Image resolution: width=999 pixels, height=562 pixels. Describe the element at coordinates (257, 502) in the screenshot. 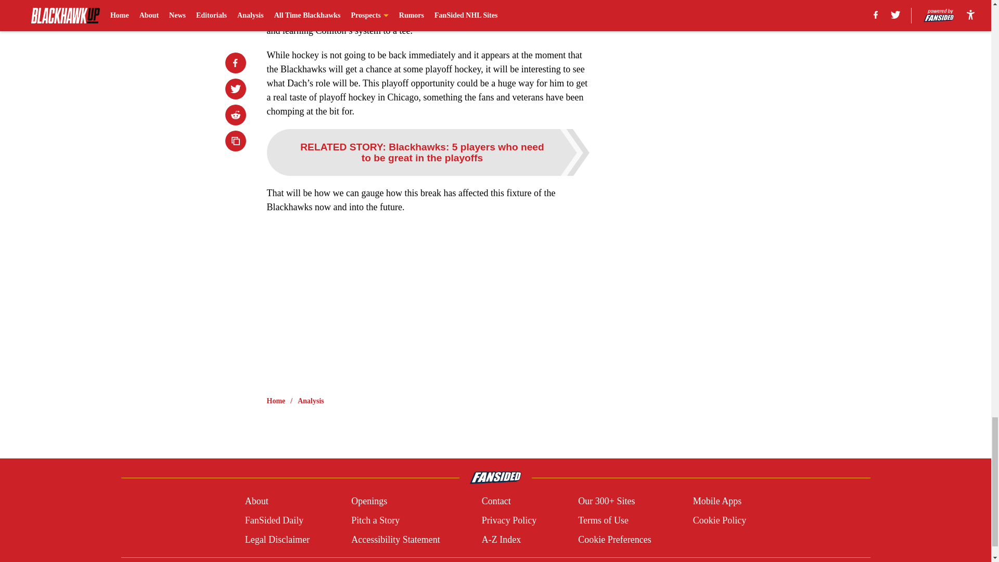

I see `About` at that location.